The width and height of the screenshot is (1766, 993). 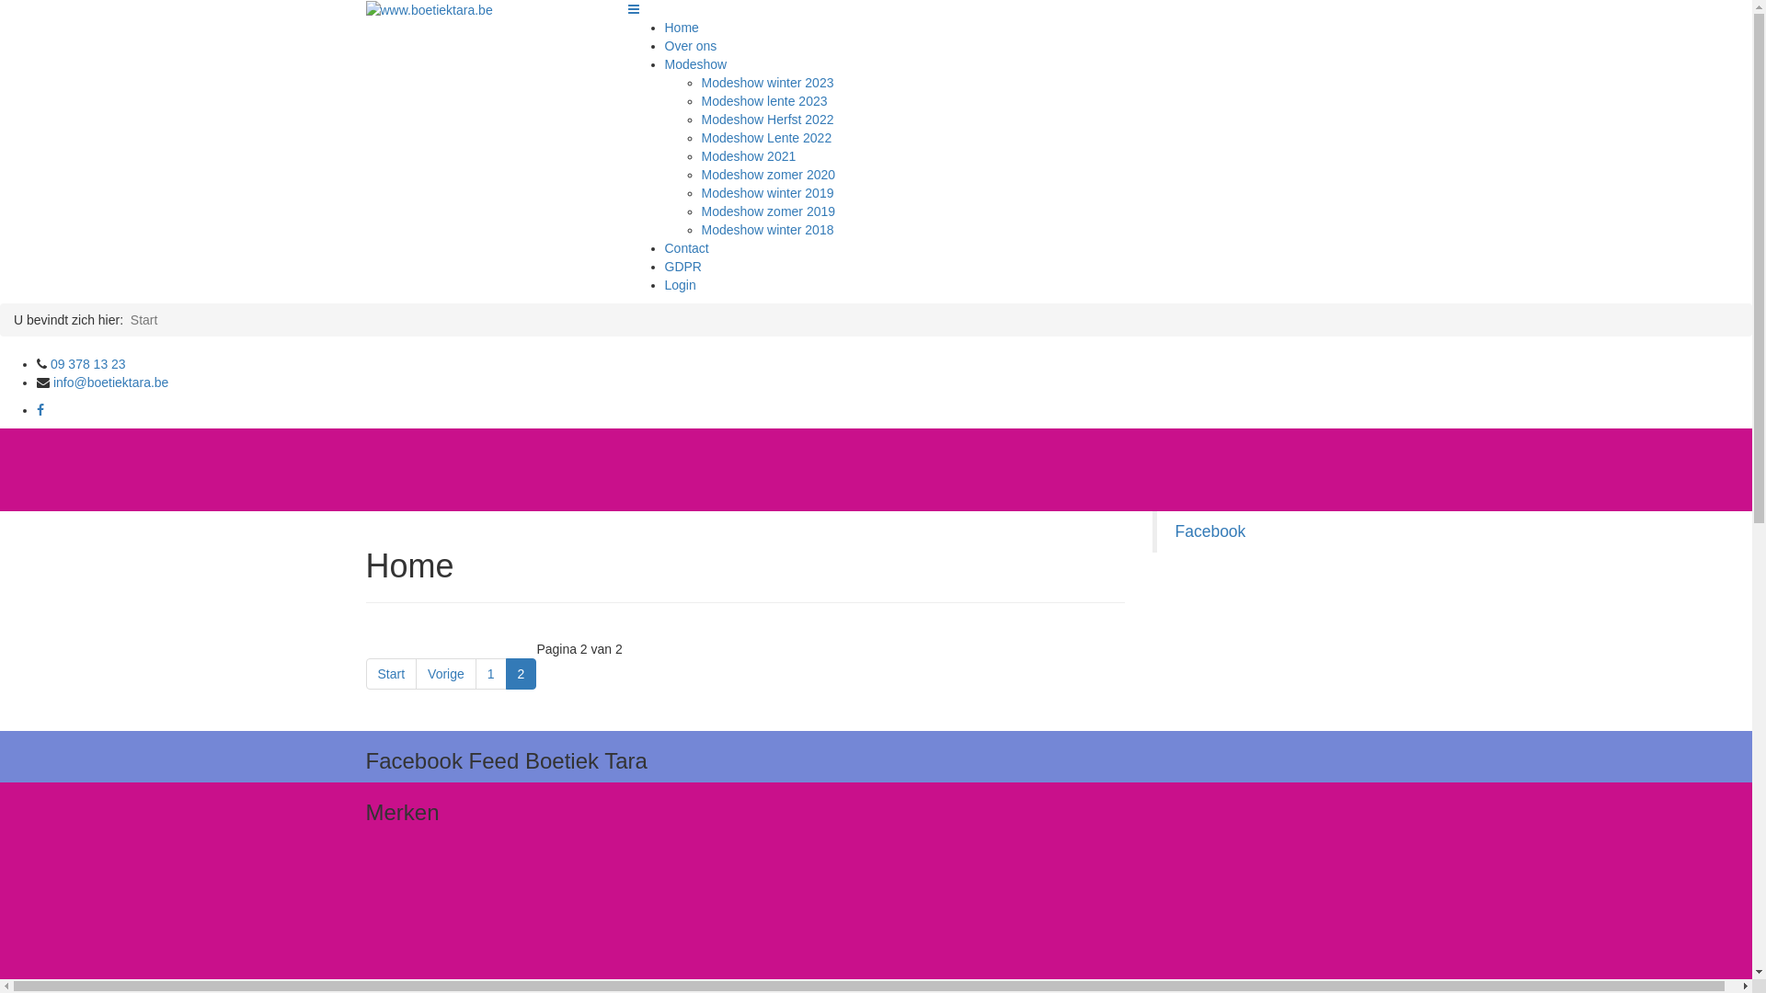 I want to click on Modeshow zomer 2020, so click(x=768, y=175).